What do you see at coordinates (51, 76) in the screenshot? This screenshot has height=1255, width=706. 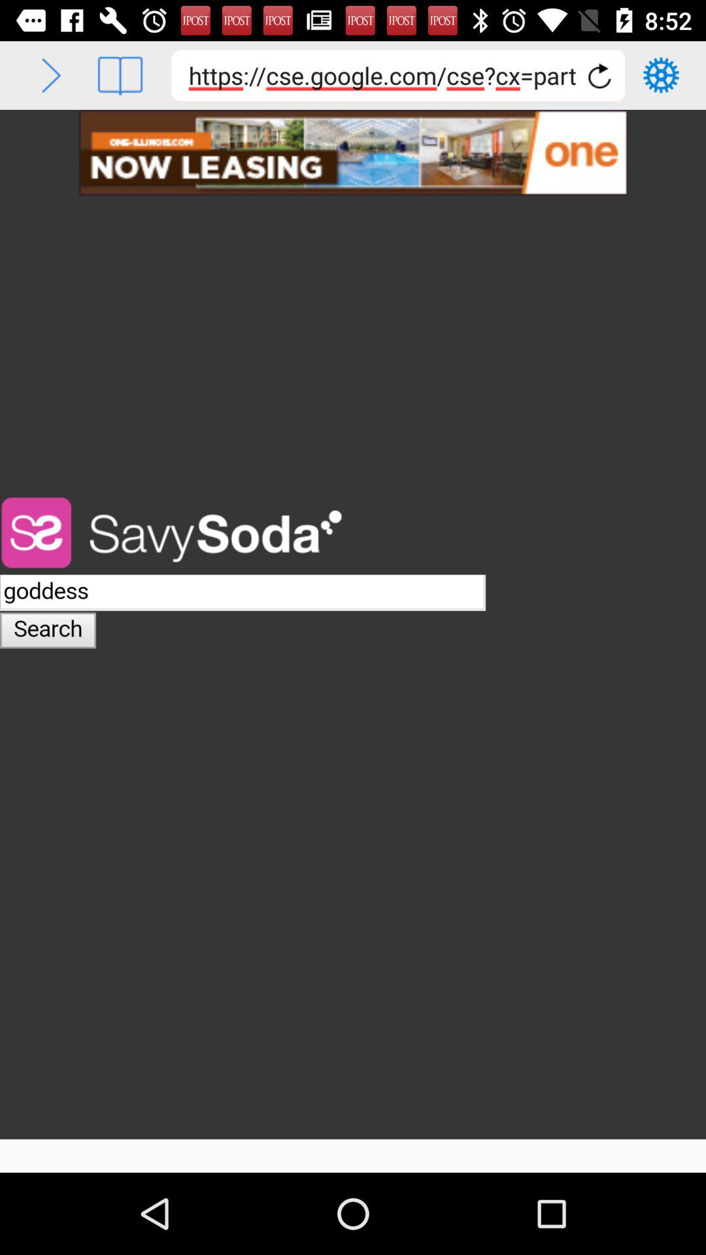 I see `next option` at bounding box center [51, 76].